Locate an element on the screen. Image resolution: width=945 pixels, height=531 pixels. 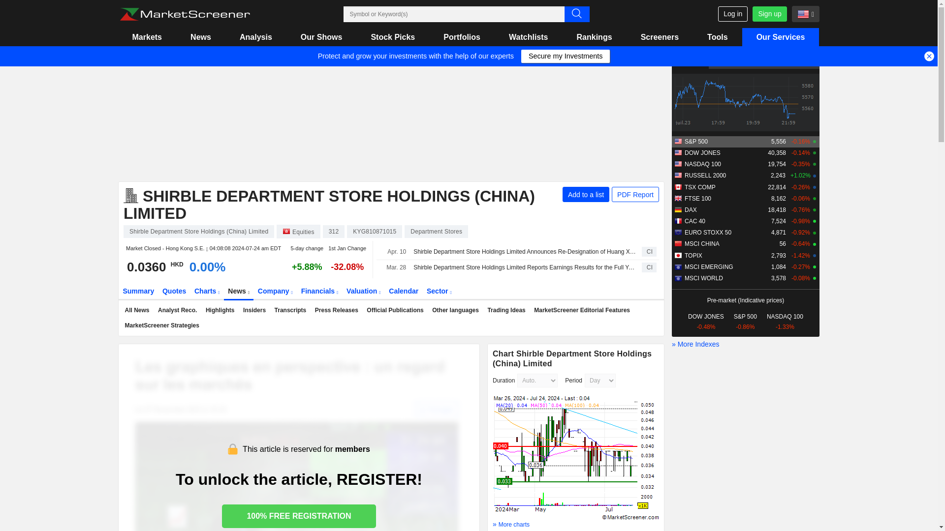
Log in is located at coordinates (732, 14).